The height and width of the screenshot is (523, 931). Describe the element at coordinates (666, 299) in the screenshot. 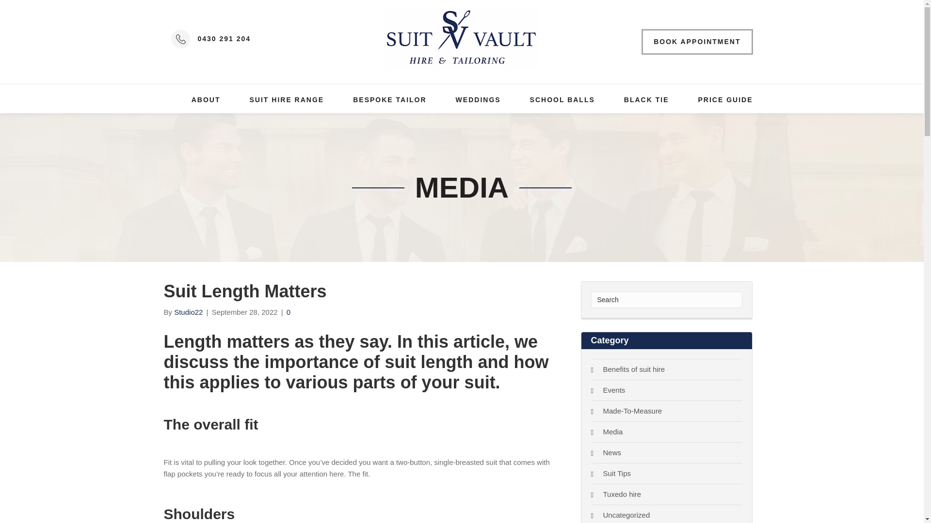

I see `Type and press Enter to search.` at that location.